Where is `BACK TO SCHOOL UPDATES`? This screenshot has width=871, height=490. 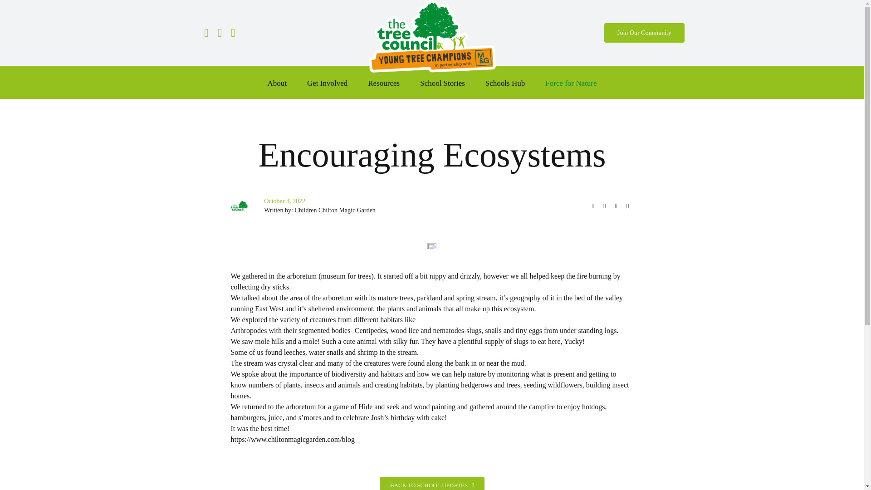
BACK TO SCHOOL UPDATES is located at coordinates (432, 483).